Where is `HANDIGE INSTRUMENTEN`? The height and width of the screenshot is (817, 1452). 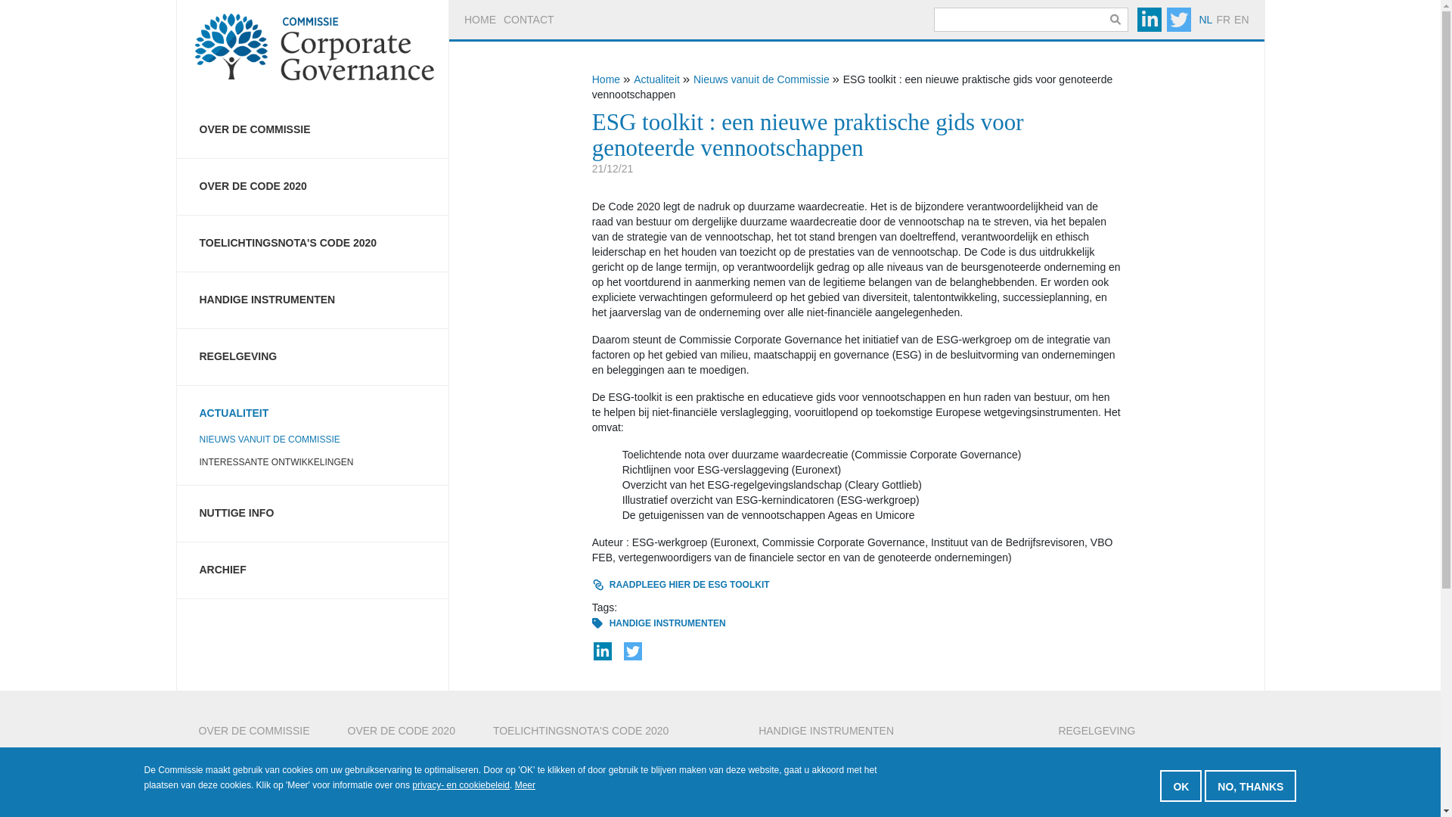
HANDIGE INSTRUMENTEN is located at coordinates (313, 300).